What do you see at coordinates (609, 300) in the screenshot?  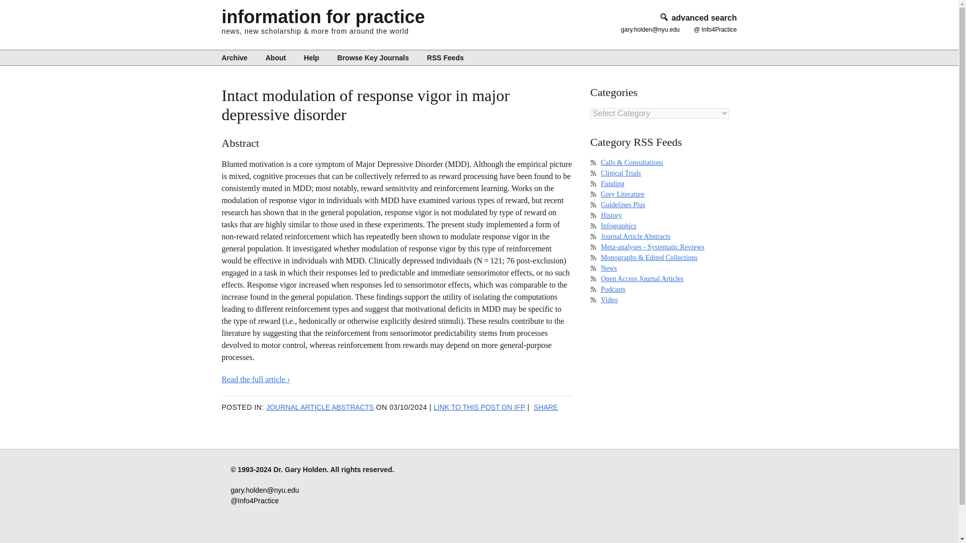 I see `Video` at bounding box center [609, 300].